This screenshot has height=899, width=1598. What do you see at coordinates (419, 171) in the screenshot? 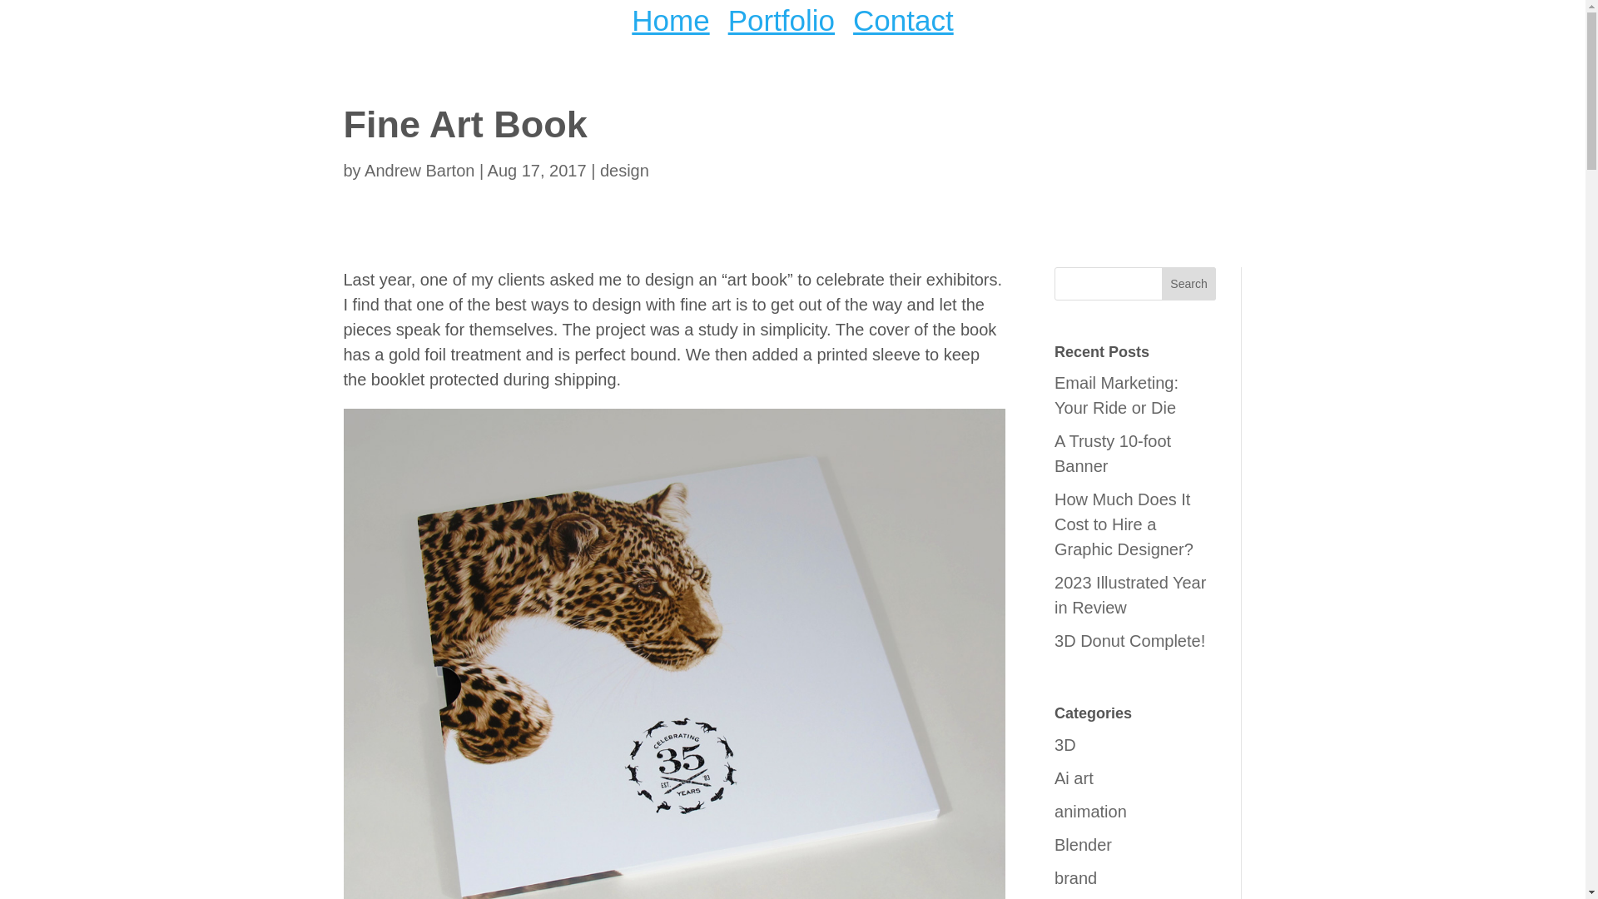
I see `Andrew Barton` at bounding box center [419, 171].